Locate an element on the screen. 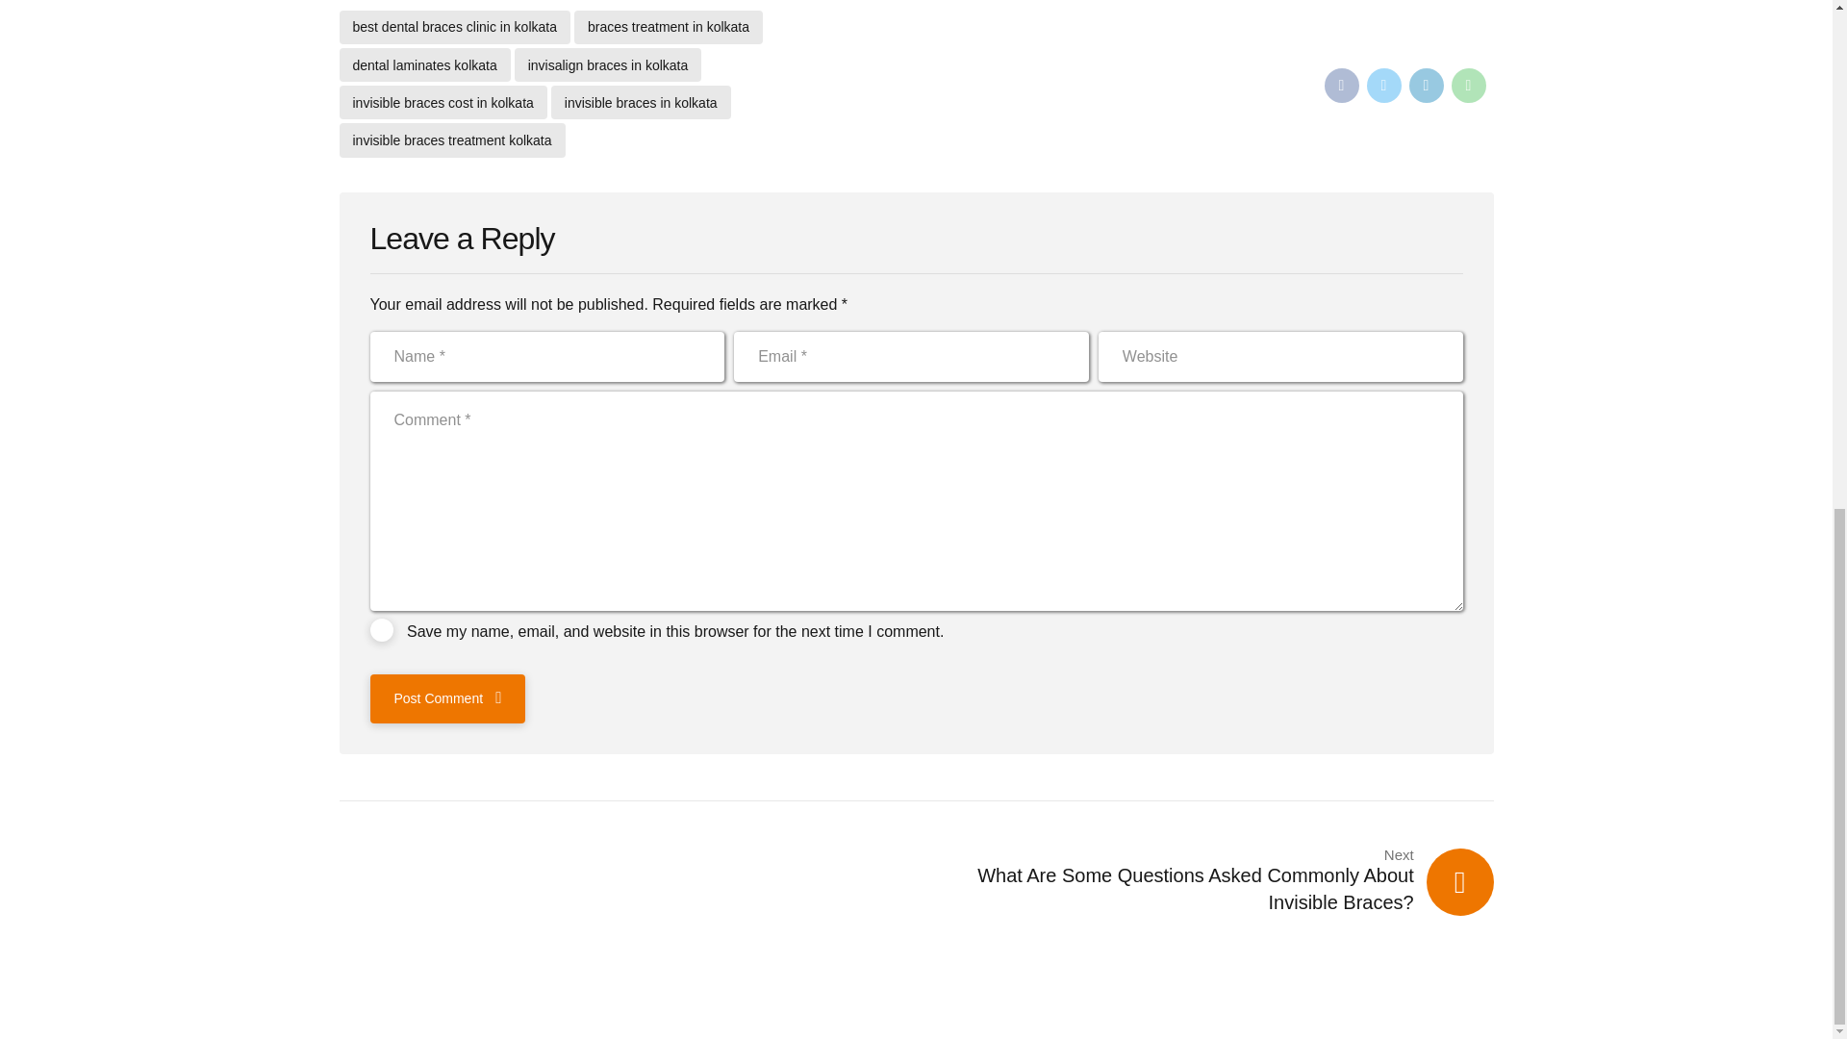 The width and height of the screenshot is (1847, 1039). best dental braces clinic in kolkata is located at coordinates (453, 27).